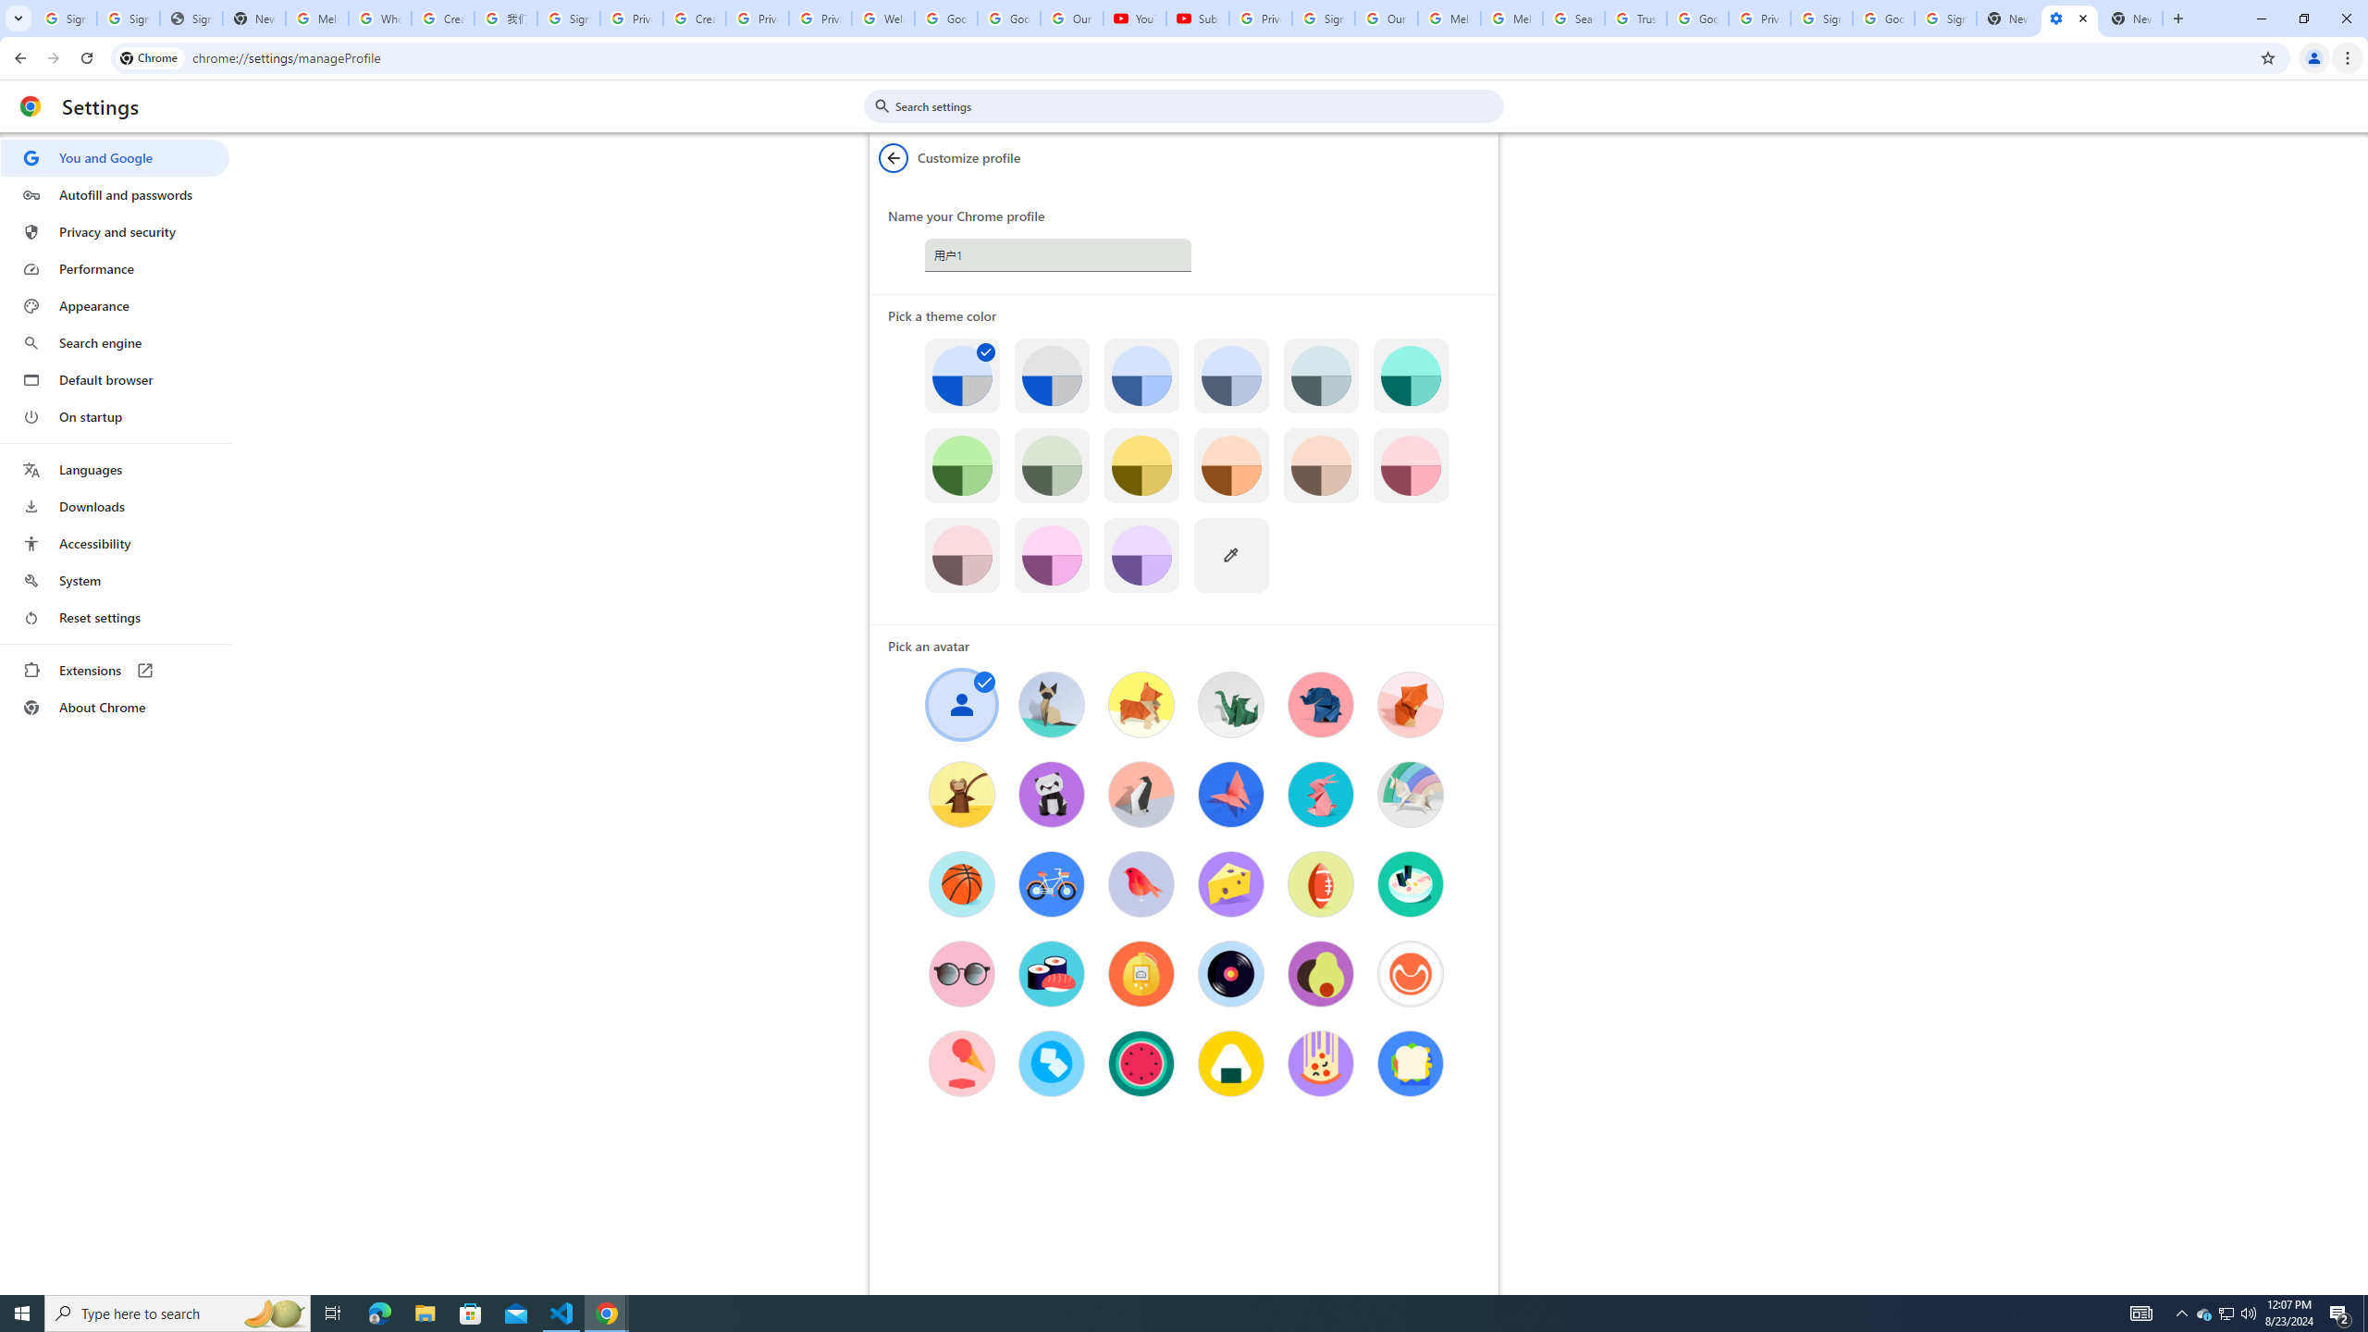 Image resolution: width=2368 pixels, height=1332 pixels. What do you see at coordinates (115, 379) in the screenshot?
I see `Default browser` at bounding box center [115, 379].